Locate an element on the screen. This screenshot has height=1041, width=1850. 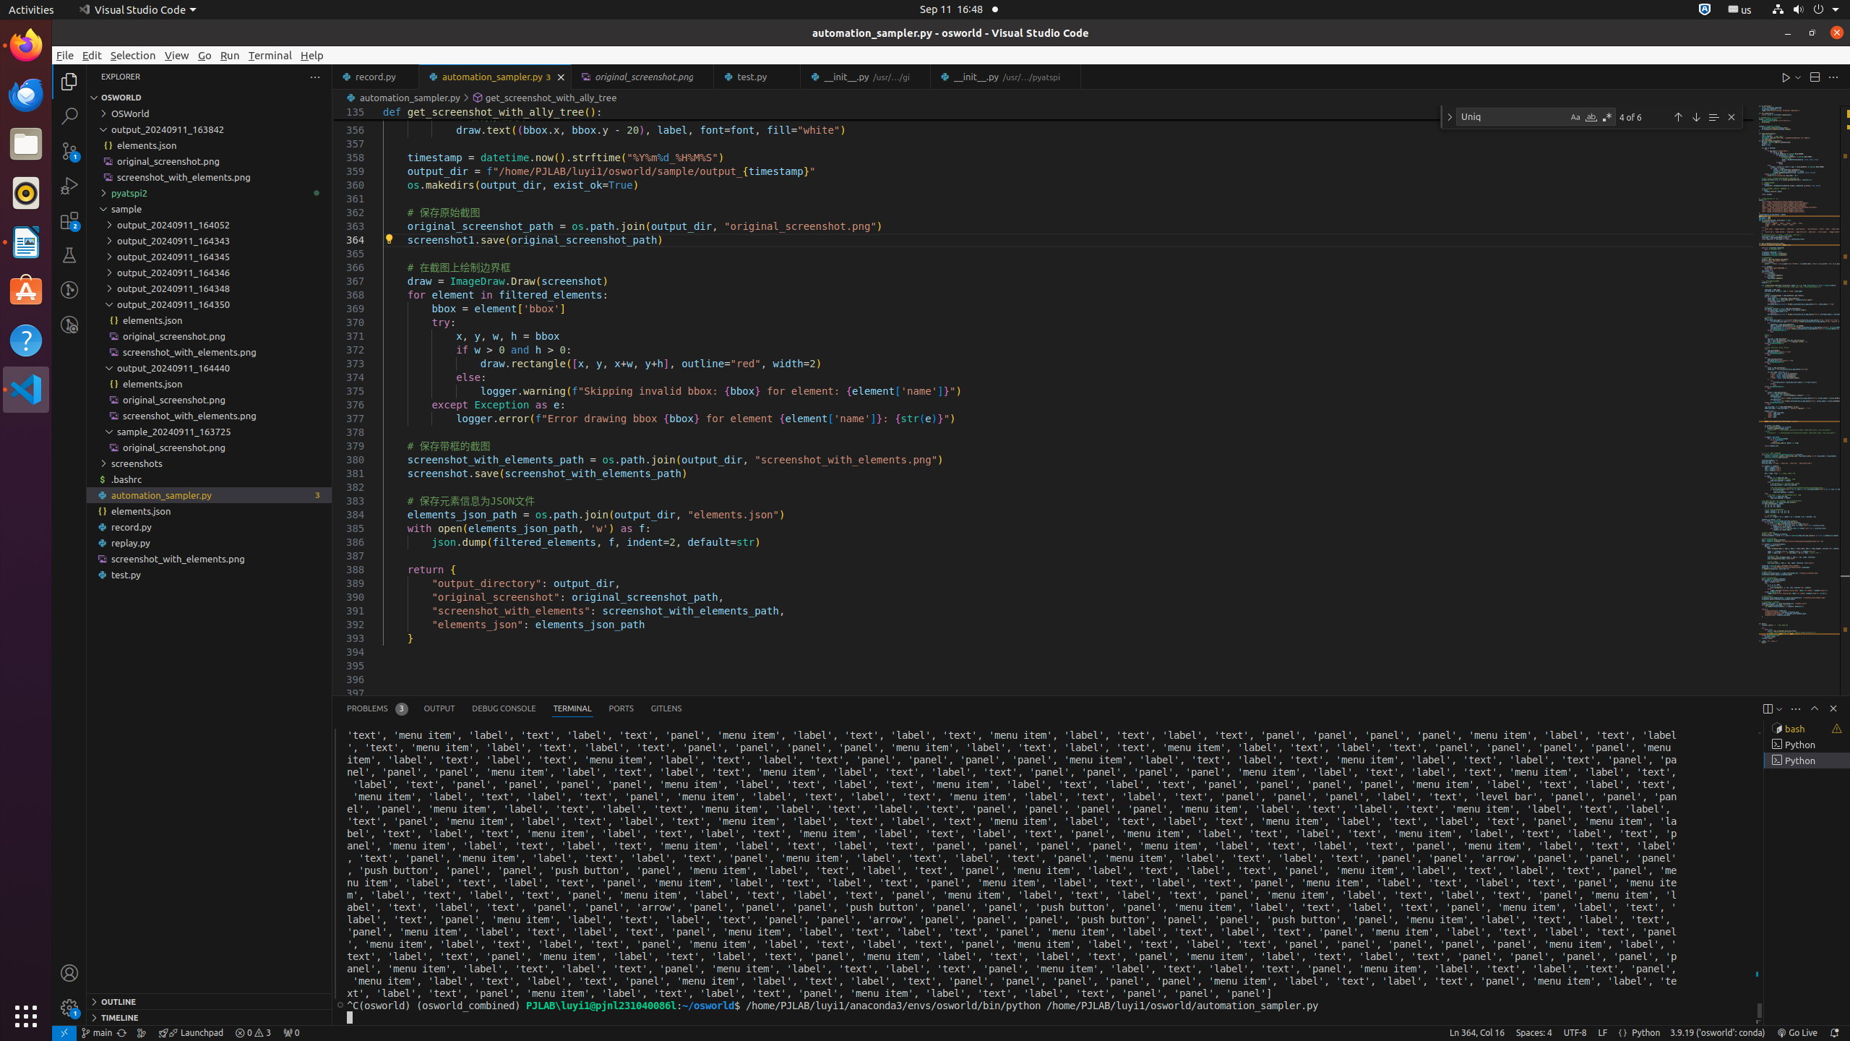
Run Python File is located at coordinates (1786, 77).